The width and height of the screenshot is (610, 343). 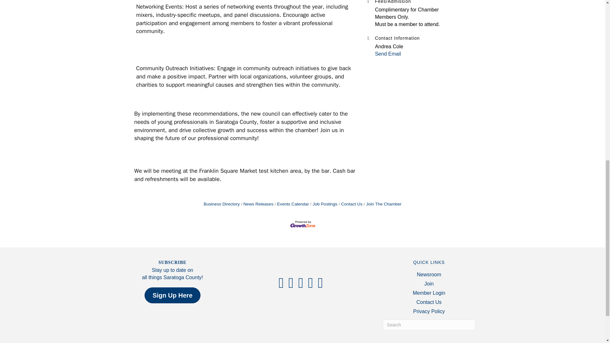 I want to click on Send Email, so click(x=388, y=54).